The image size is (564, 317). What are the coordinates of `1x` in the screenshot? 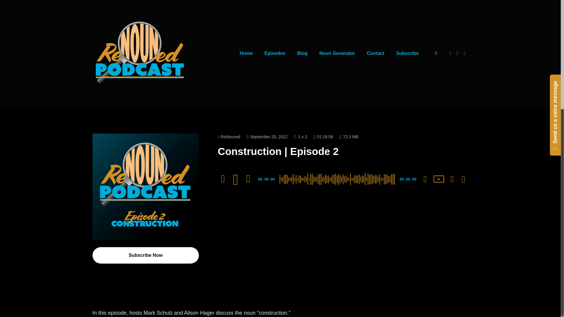 It's located at (439, 179).